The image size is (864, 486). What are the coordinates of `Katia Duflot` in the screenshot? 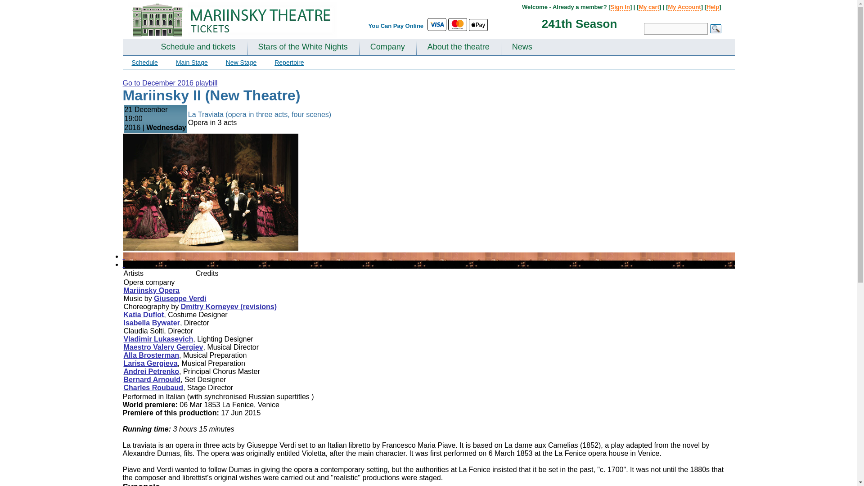 It's located at (144, 315).